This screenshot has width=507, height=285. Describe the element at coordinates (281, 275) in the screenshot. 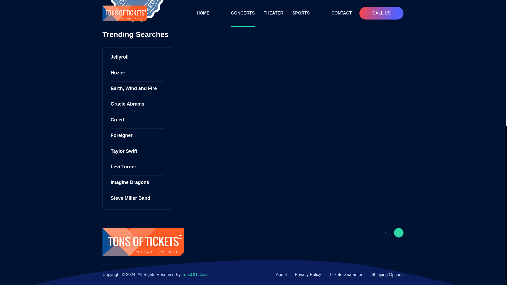

I see `About` at that location.